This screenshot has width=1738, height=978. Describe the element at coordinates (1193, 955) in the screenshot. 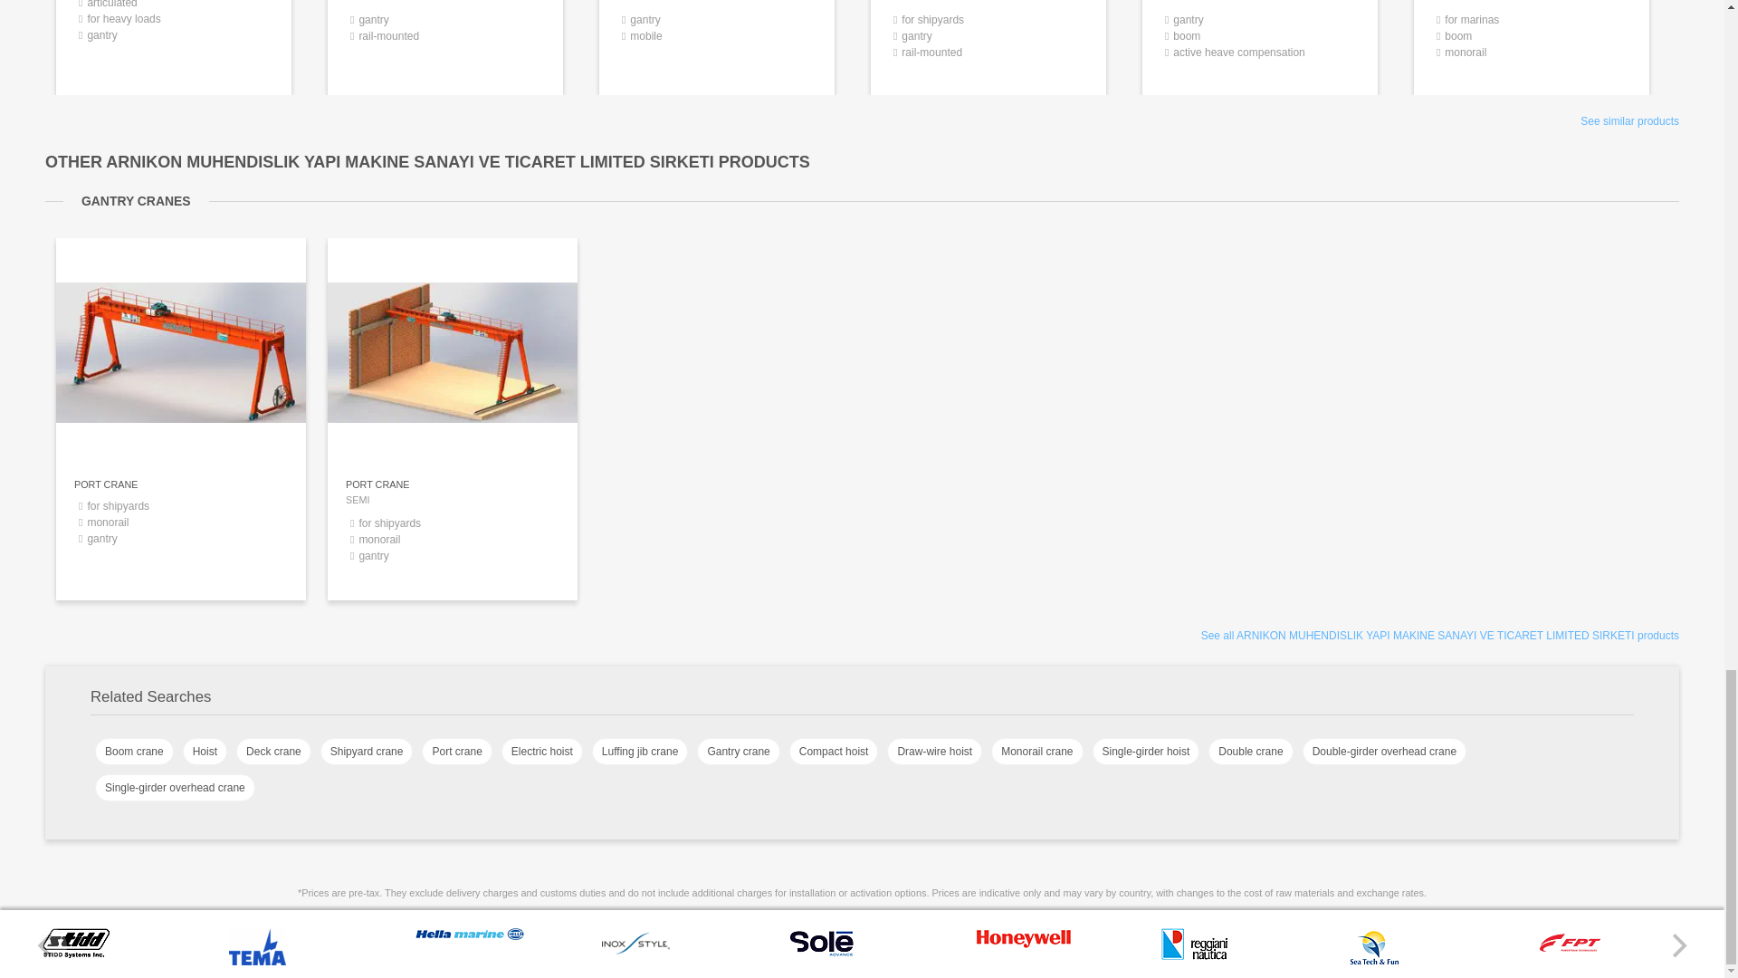

I see `Inoxstyle` at that location.